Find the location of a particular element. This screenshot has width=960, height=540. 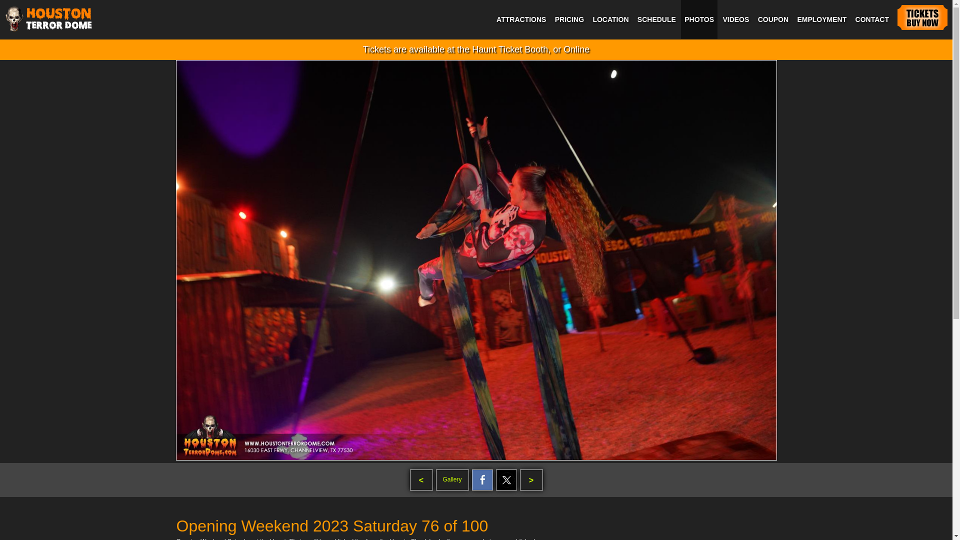

PHOTOS is located at coordinates (699, 19).